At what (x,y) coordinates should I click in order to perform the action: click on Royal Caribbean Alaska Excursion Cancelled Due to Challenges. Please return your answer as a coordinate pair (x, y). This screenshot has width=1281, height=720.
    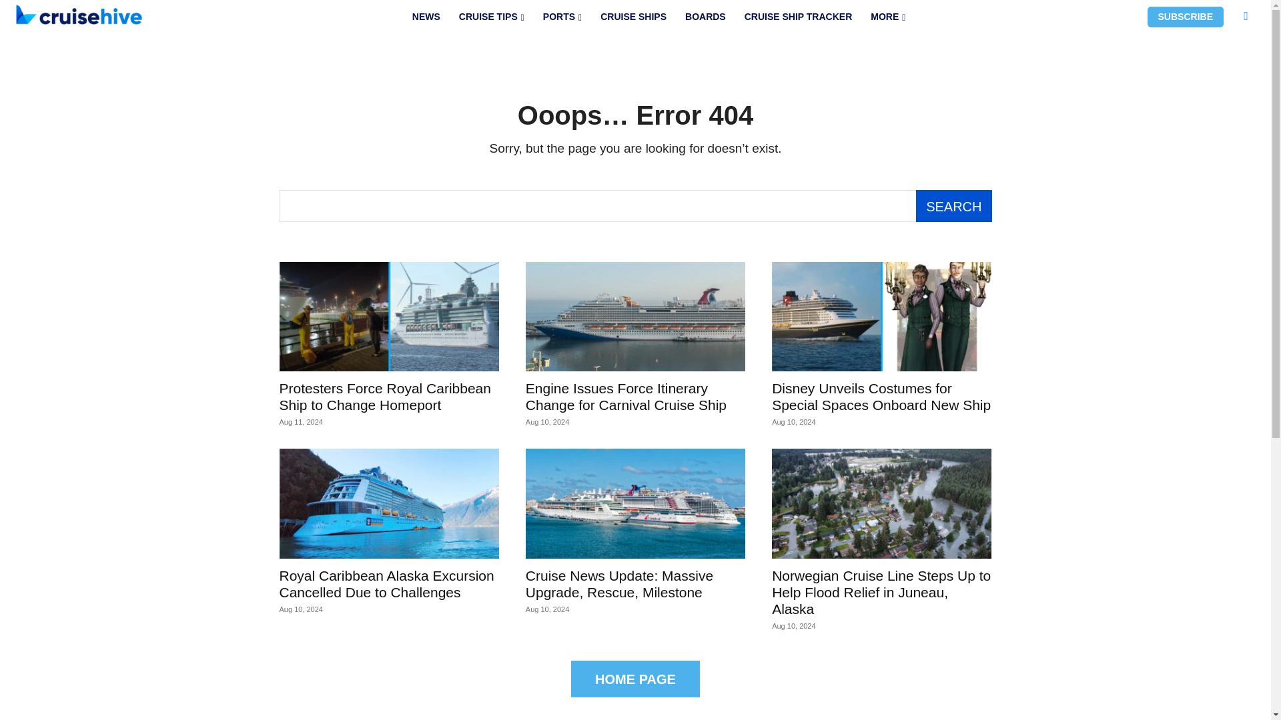
    Looking at the image, I should click on (388, 503).